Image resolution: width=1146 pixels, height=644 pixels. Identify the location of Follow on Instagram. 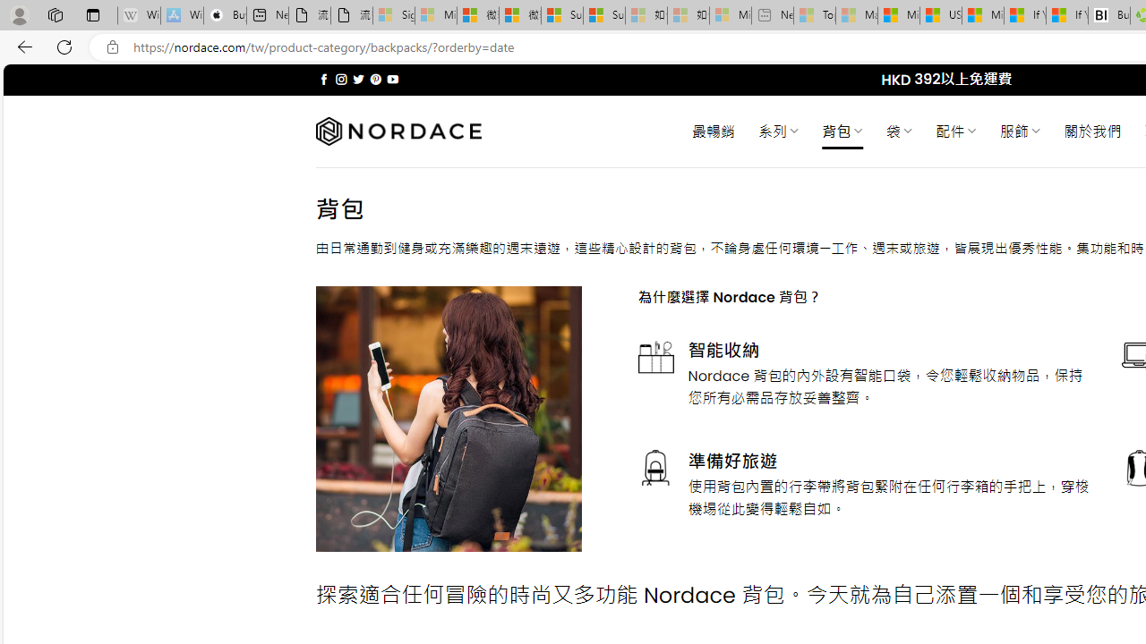
(341, 79).